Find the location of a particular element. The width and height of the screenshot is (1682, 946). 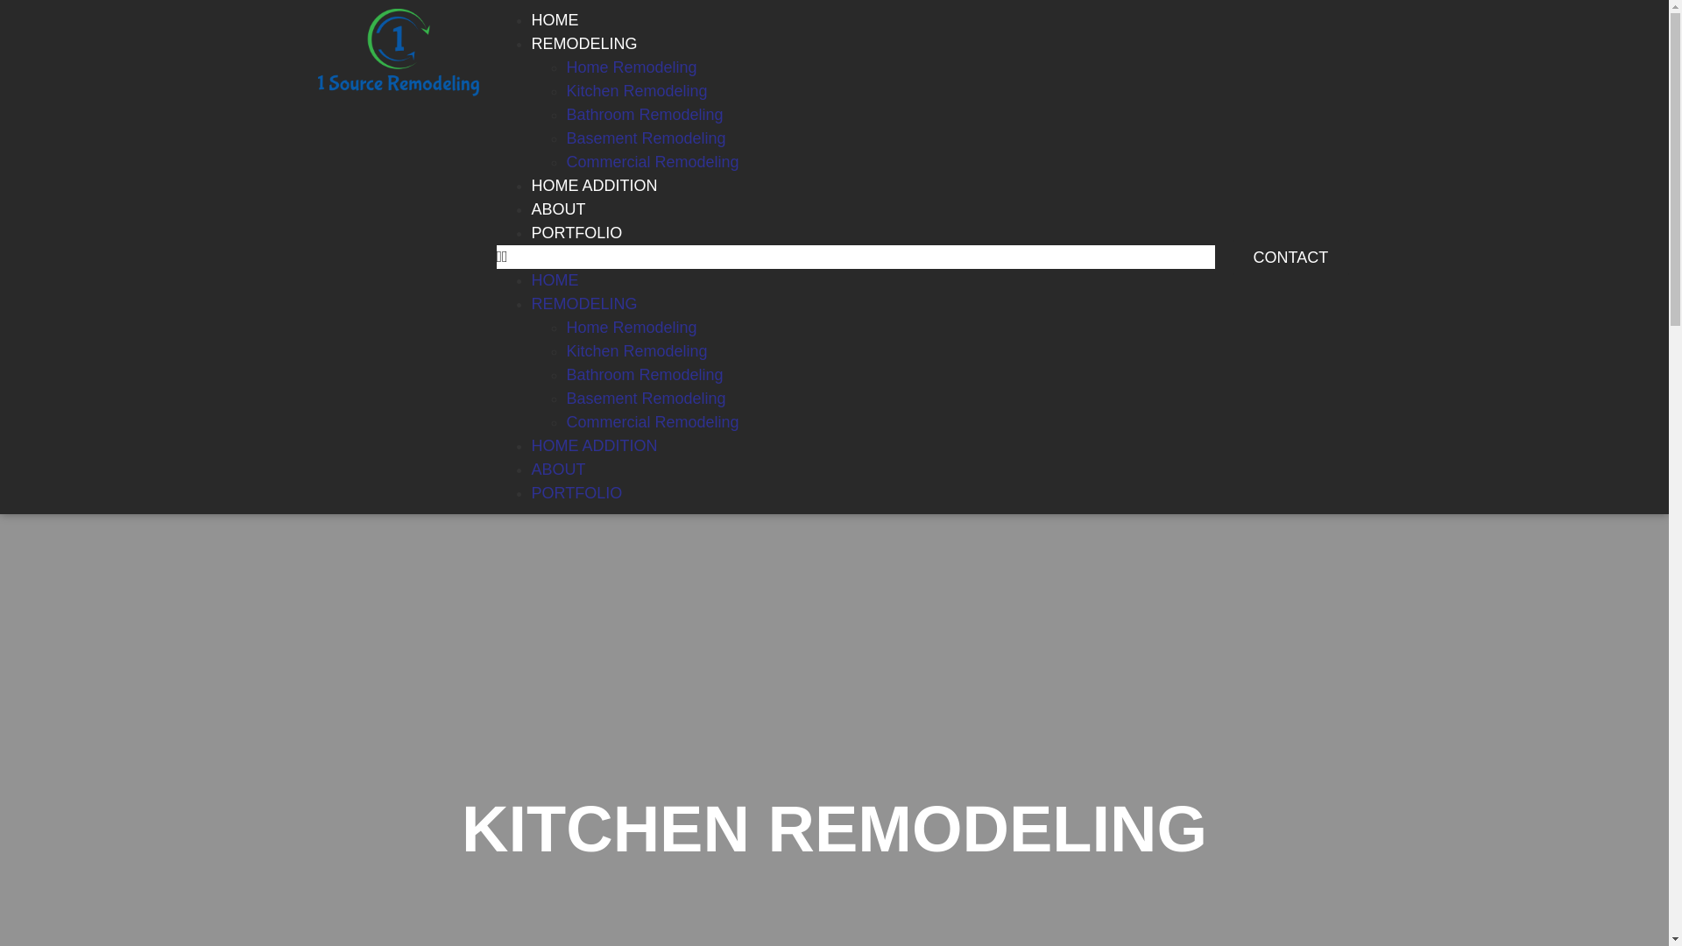

Home Remodeling is located at coordinates (631, 328).